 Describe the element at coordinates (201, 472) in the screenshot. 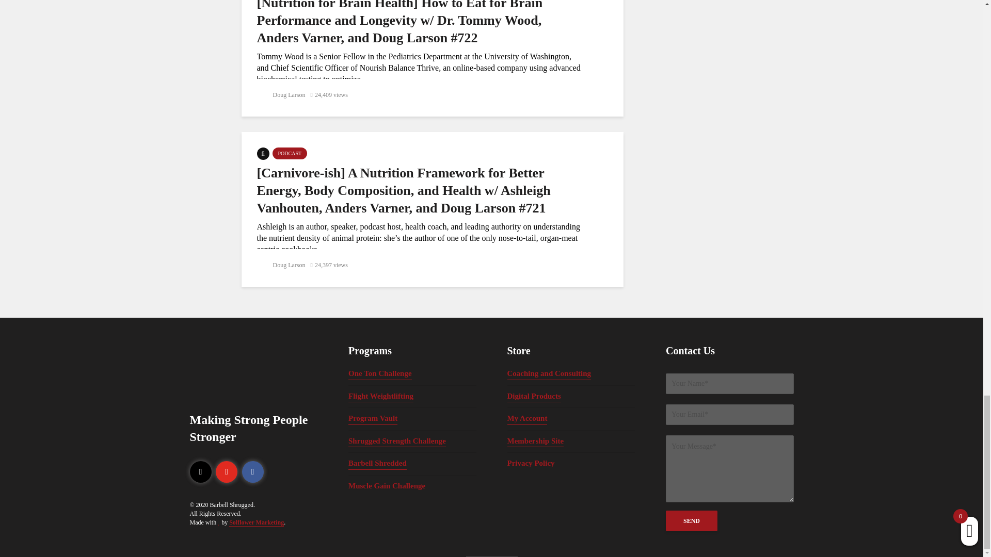

I see `Instagram` at that location.